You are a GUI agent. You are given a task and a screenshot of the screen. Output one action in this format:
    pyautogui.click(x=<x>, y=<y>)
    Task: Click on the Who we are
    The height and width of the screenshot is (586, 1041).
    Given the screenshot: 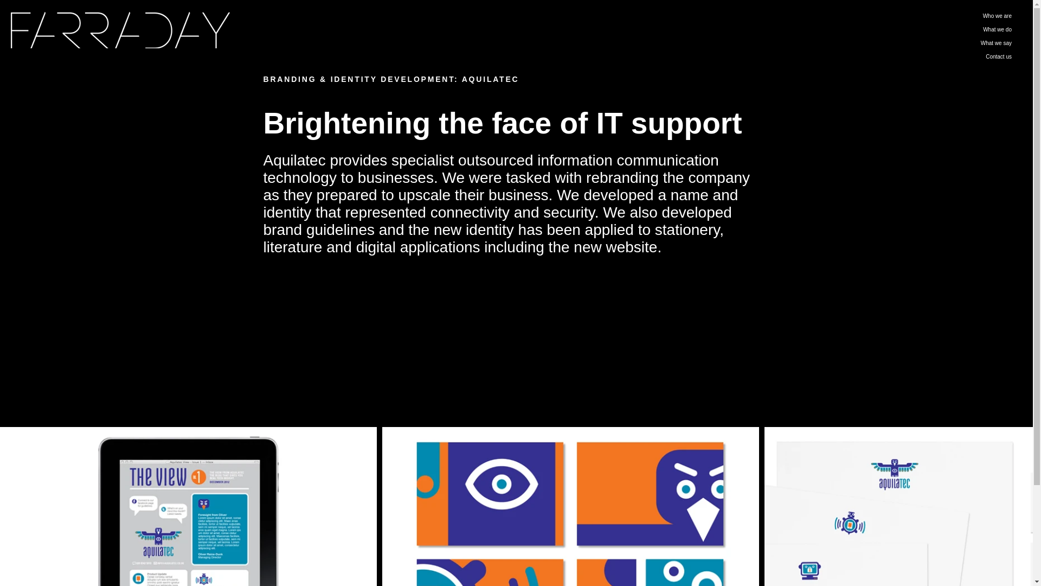 What is the action you would take?
    pyautogui.click(x=950, y=16)
    